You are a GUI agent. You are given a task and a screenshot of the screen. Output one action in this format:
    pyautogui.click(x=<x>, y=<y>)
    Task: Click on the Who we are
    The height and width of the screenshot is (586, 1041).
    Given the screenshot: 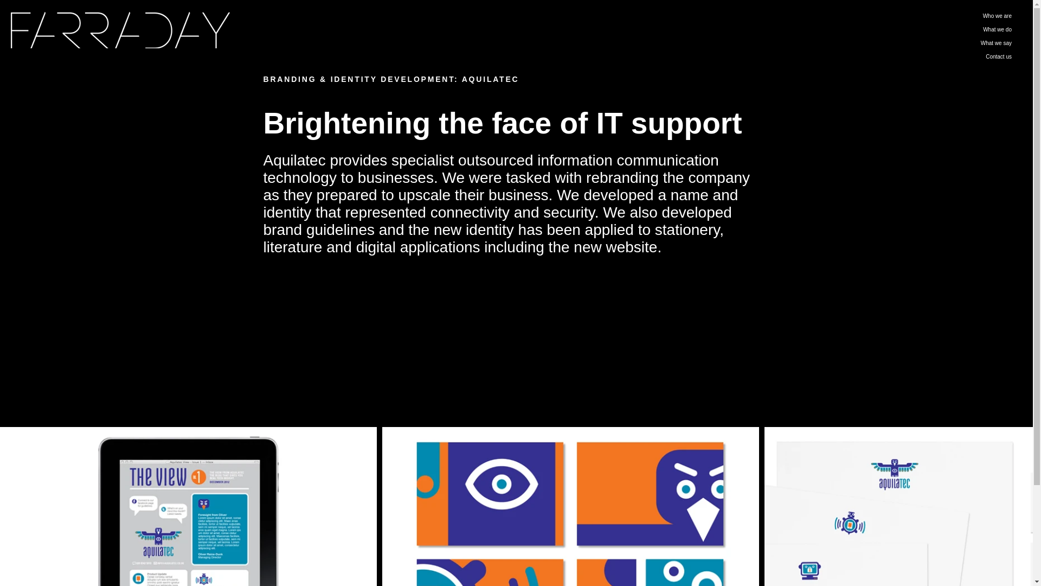 What is the action you would take?
    pyautogui.click(x=950, y=16)
    